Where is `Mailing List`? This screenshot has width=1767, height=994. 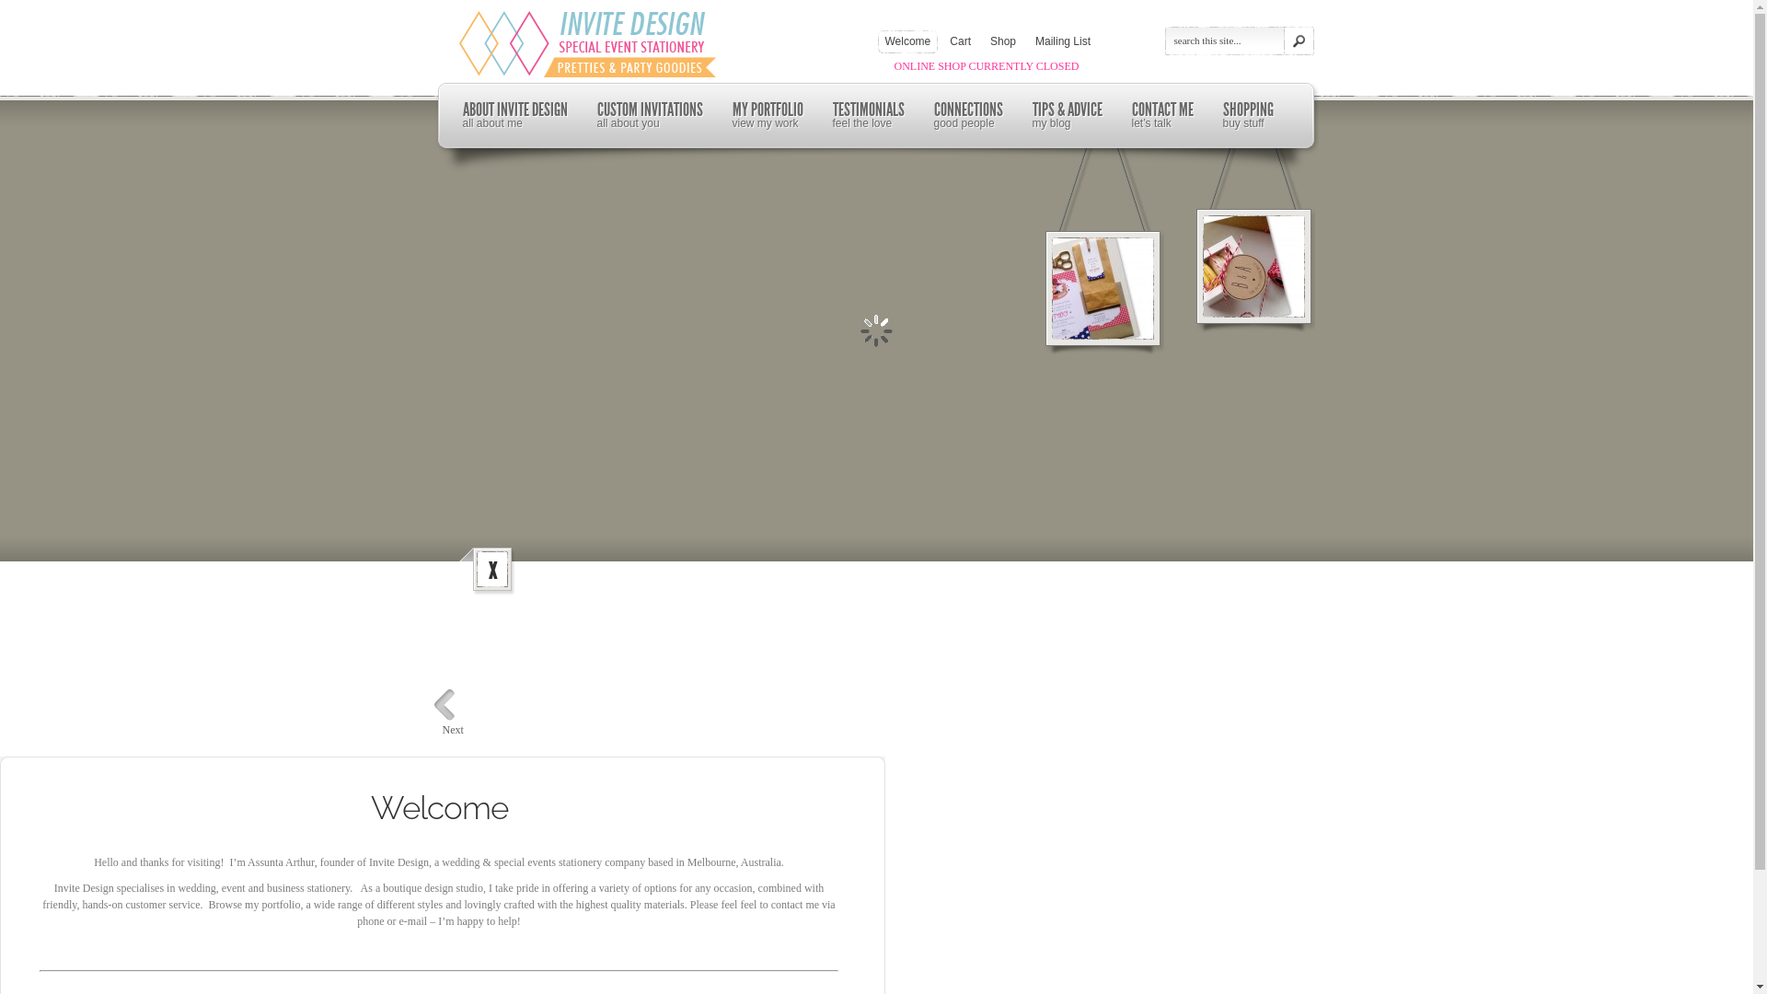 Mailing List is located at coordinates (1059, 42).